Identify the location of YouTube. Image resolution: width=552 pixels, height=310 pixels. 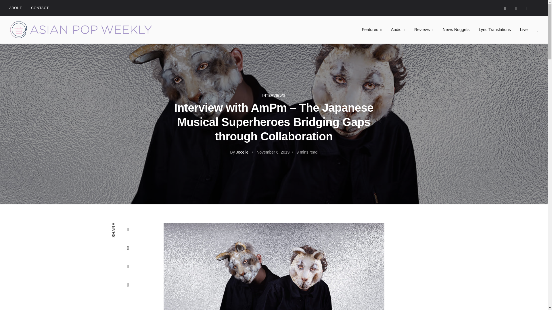
(527, 8).